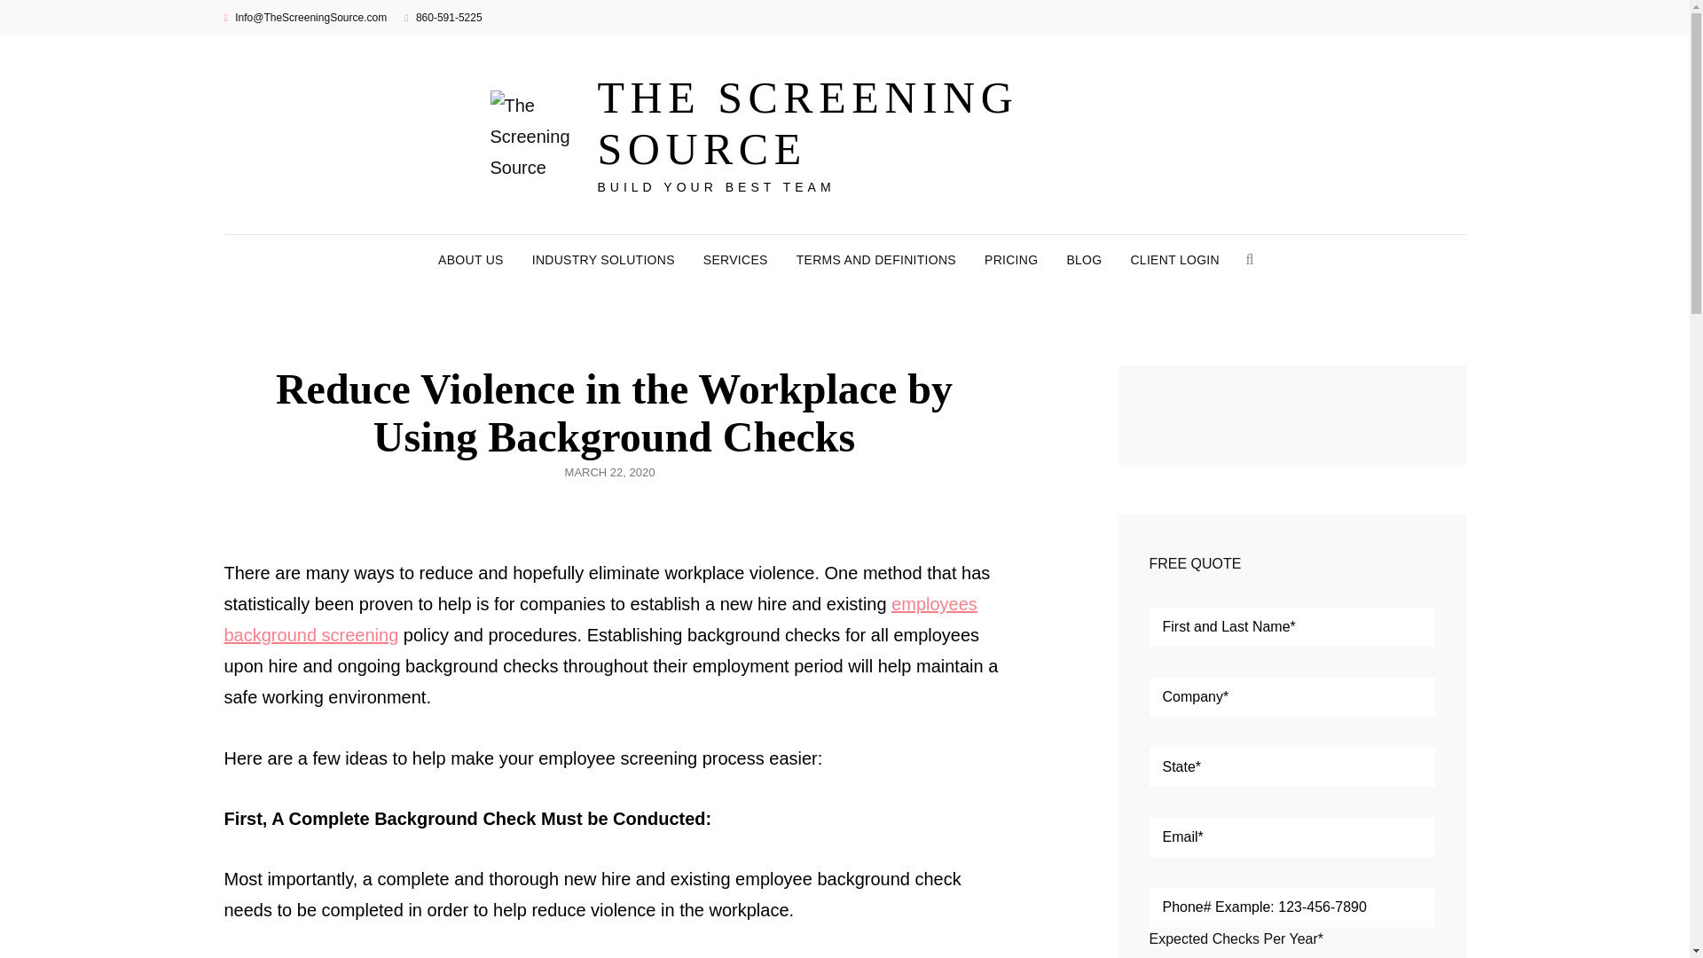  I want to click on PRICING, so click(1011, 259).